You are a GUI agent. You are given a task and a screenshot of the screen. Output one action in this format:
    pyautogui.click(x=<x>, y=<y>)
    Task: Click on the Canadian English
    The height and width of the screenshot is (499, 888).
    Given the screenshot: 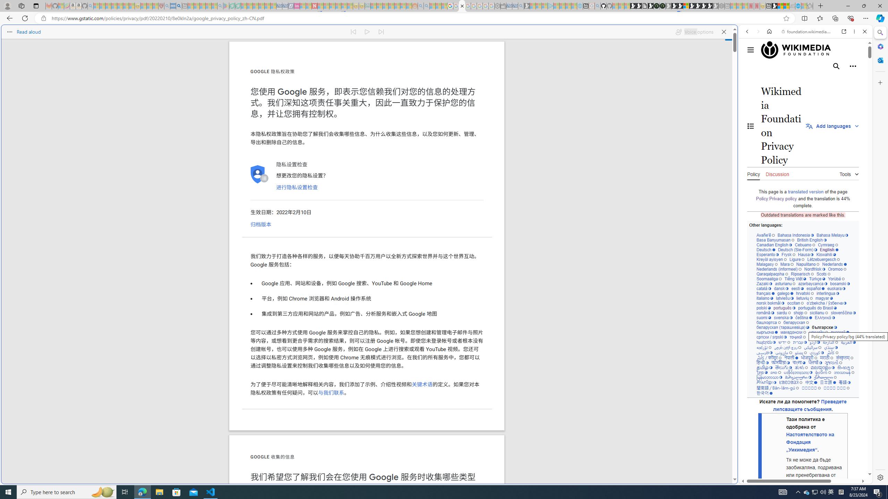 What is the action you would take?
    pyautogui.click(x=774, y=245)
    